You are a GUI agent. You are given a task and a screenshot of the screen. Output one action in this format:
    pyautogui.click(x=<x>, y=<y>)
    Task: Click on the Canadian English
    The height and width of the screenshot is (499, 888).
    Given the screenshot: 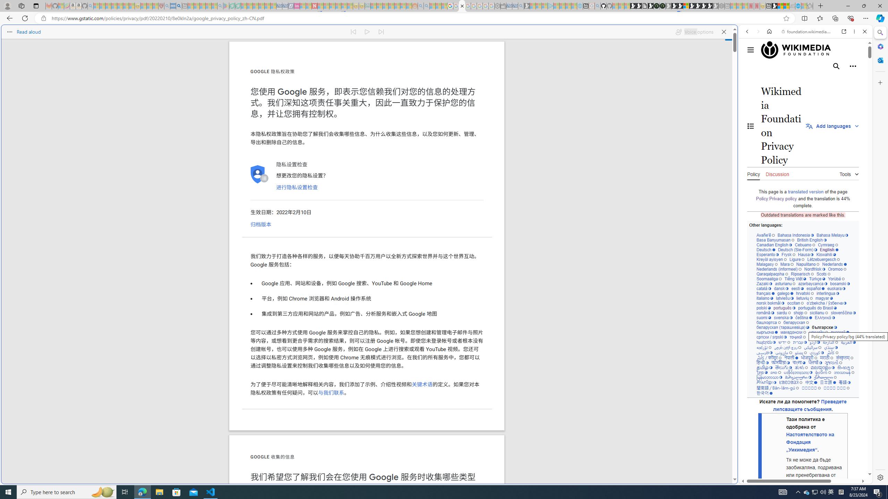 What is the action you would take?
    pyautogui.click(x=774, y=245)
    